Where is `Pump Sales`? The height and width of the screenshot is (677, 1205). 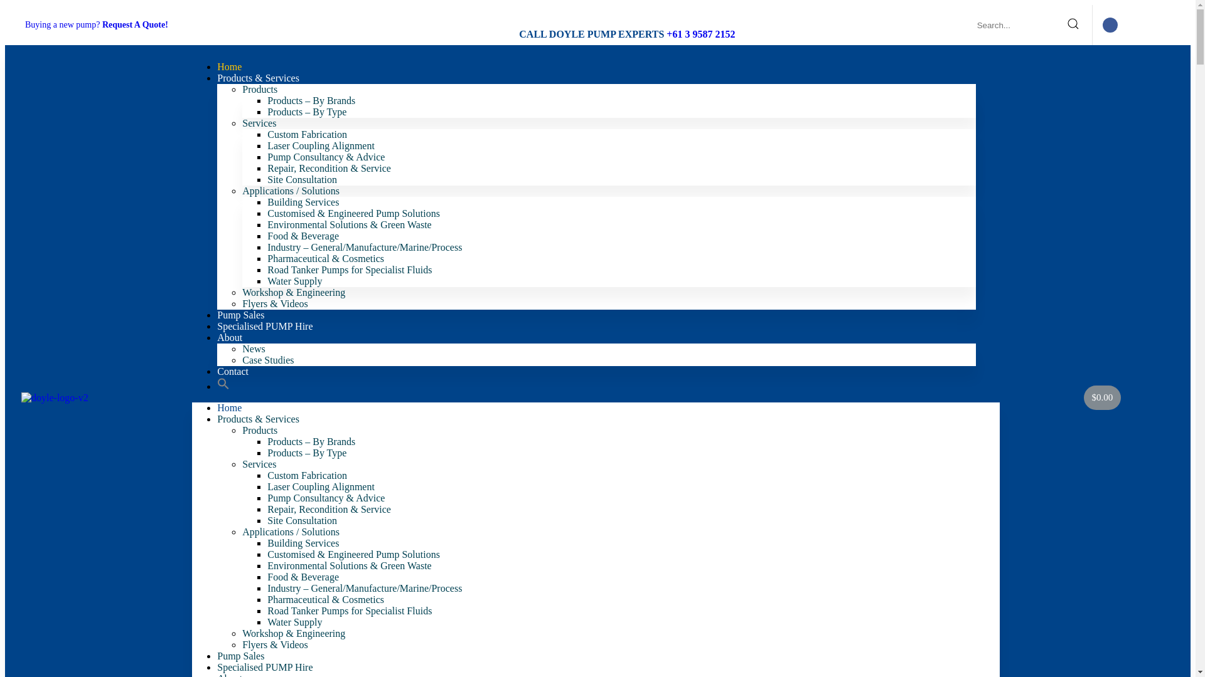 Pump Sales is located at coordinates (241, 656).